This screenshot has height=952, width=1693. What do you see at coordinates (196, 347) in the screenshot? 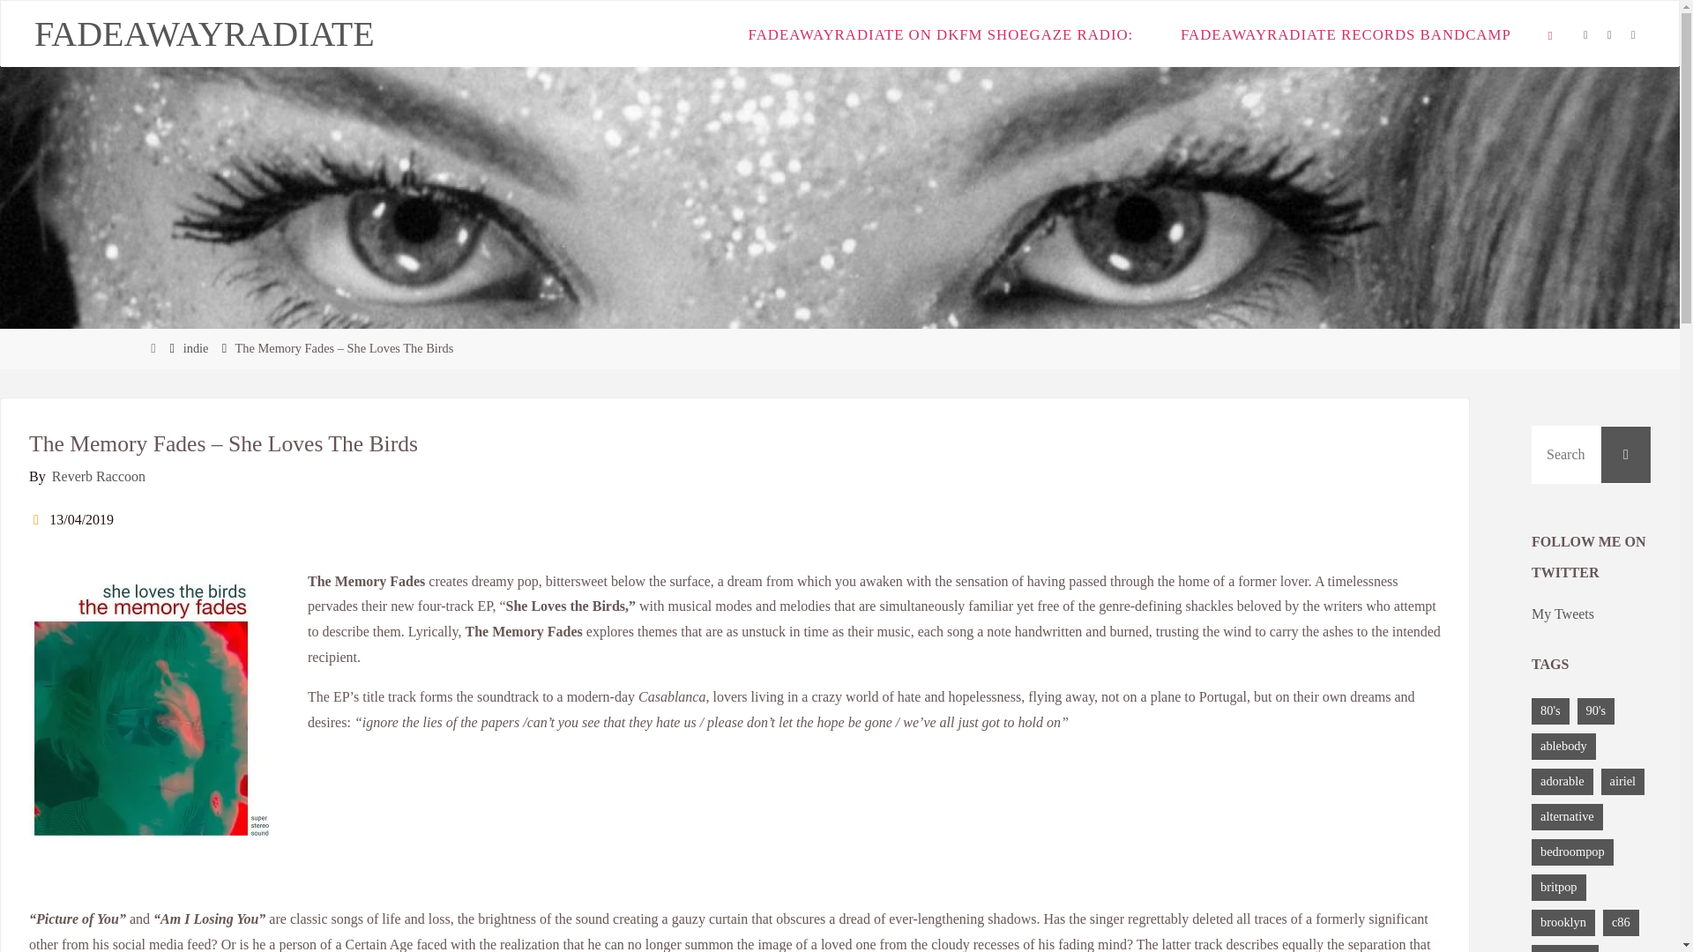
I see `indie` at bounding box center [196, 347].